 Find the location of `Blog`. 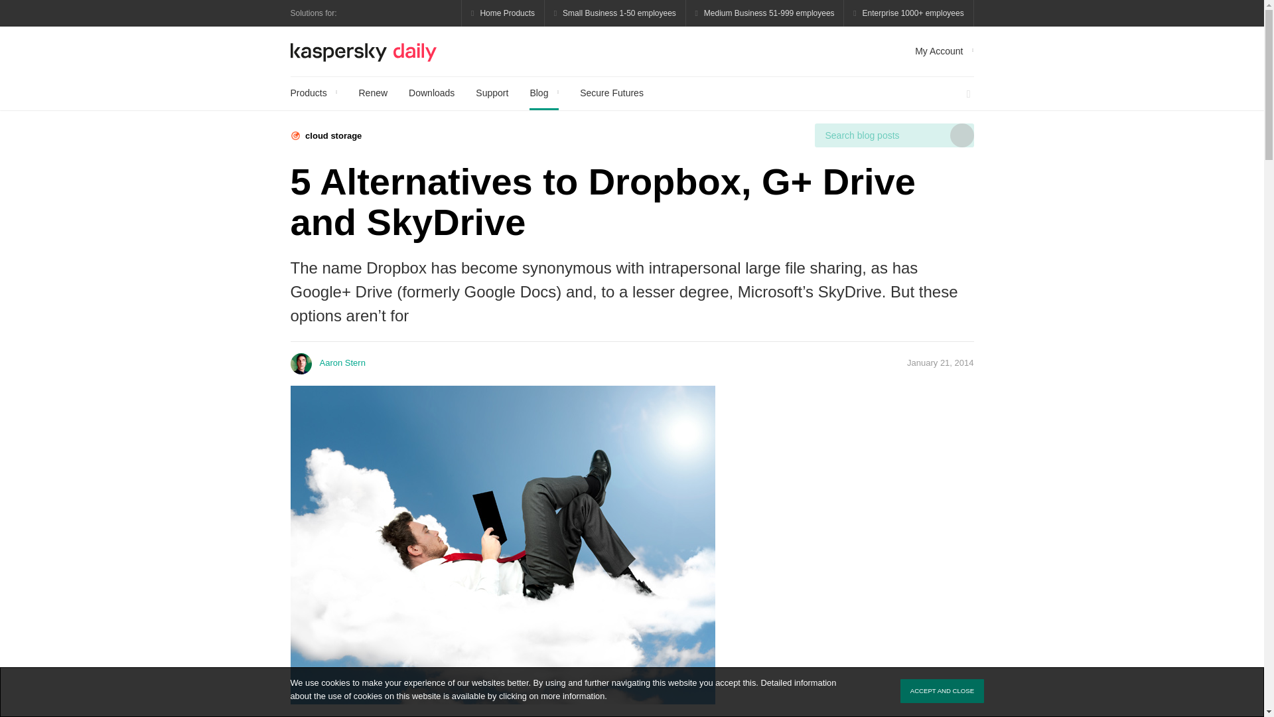

Blog is located at coordinates (544, 93).